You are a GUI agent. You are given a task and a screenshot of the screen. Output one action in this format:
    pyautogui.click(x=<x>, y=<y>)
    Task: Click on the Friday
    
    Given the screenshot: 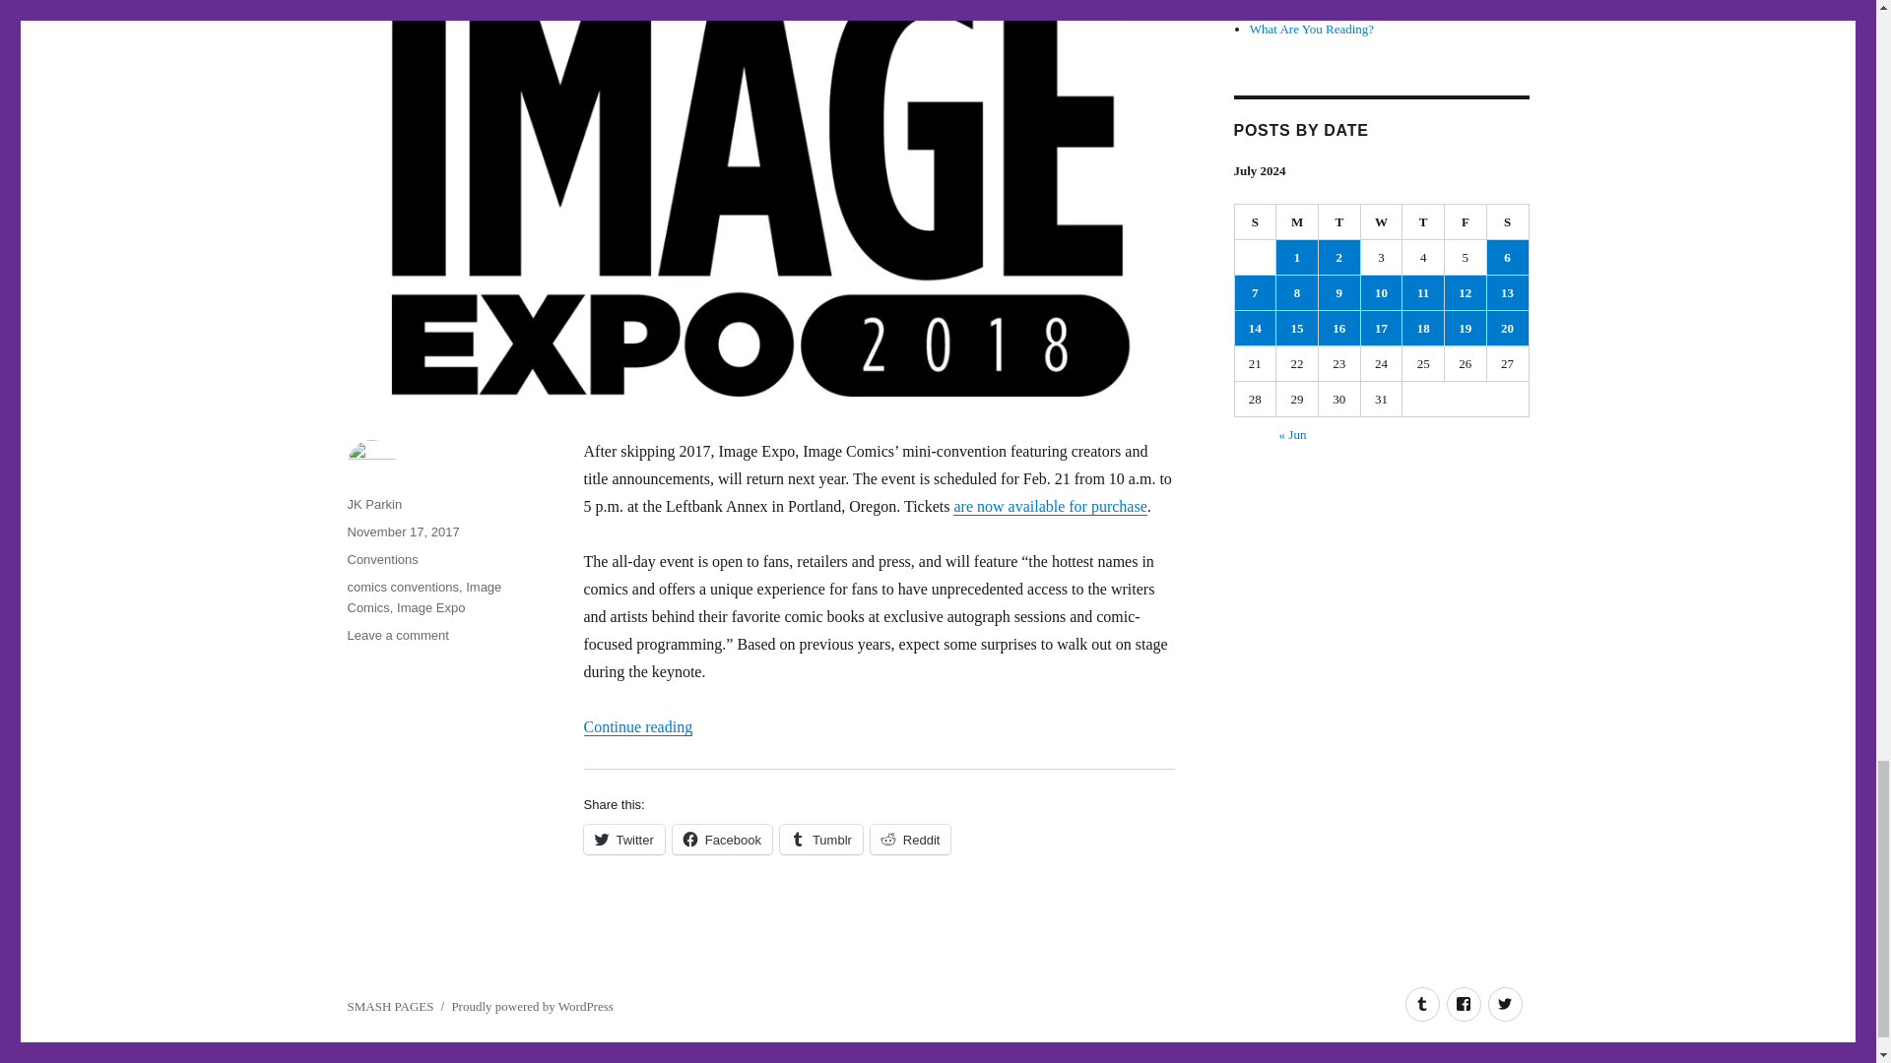 What is the action you would take?
    pyautogui.click(x=1466, y=222)
    